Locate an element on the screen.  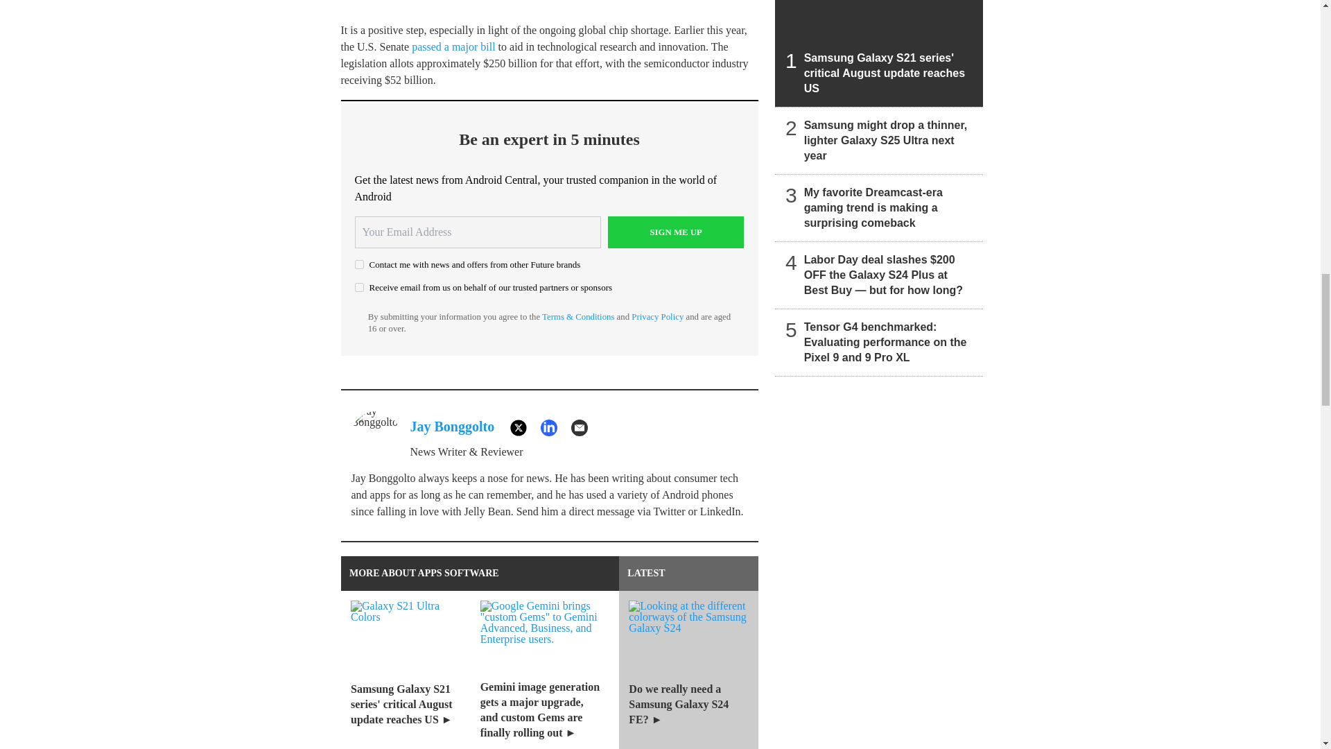
on is located at coordinates (359, 287).